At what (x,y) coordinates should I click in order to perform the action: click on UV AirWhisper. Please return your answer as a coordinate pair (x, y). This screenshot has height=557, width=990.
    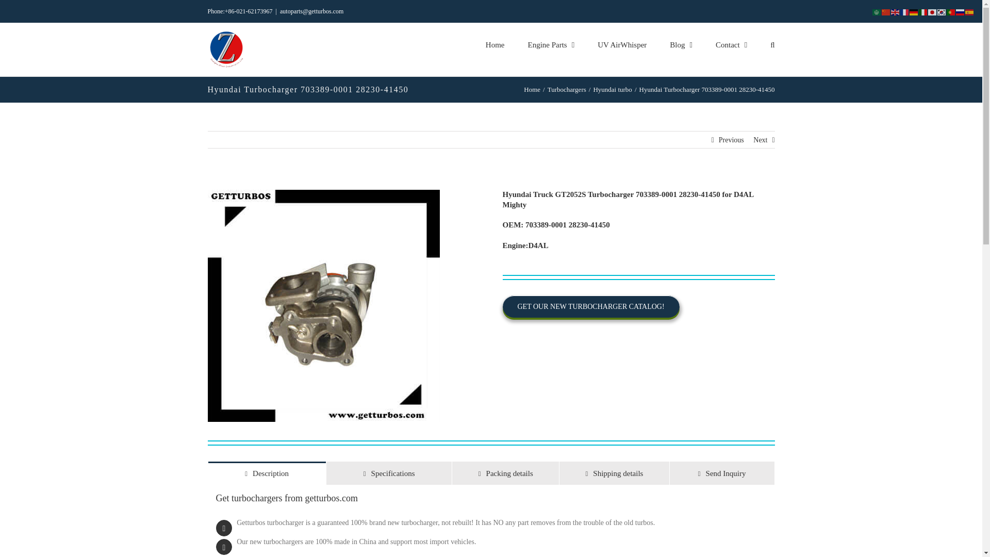
    Looking at the image, I should click on (622, 44).